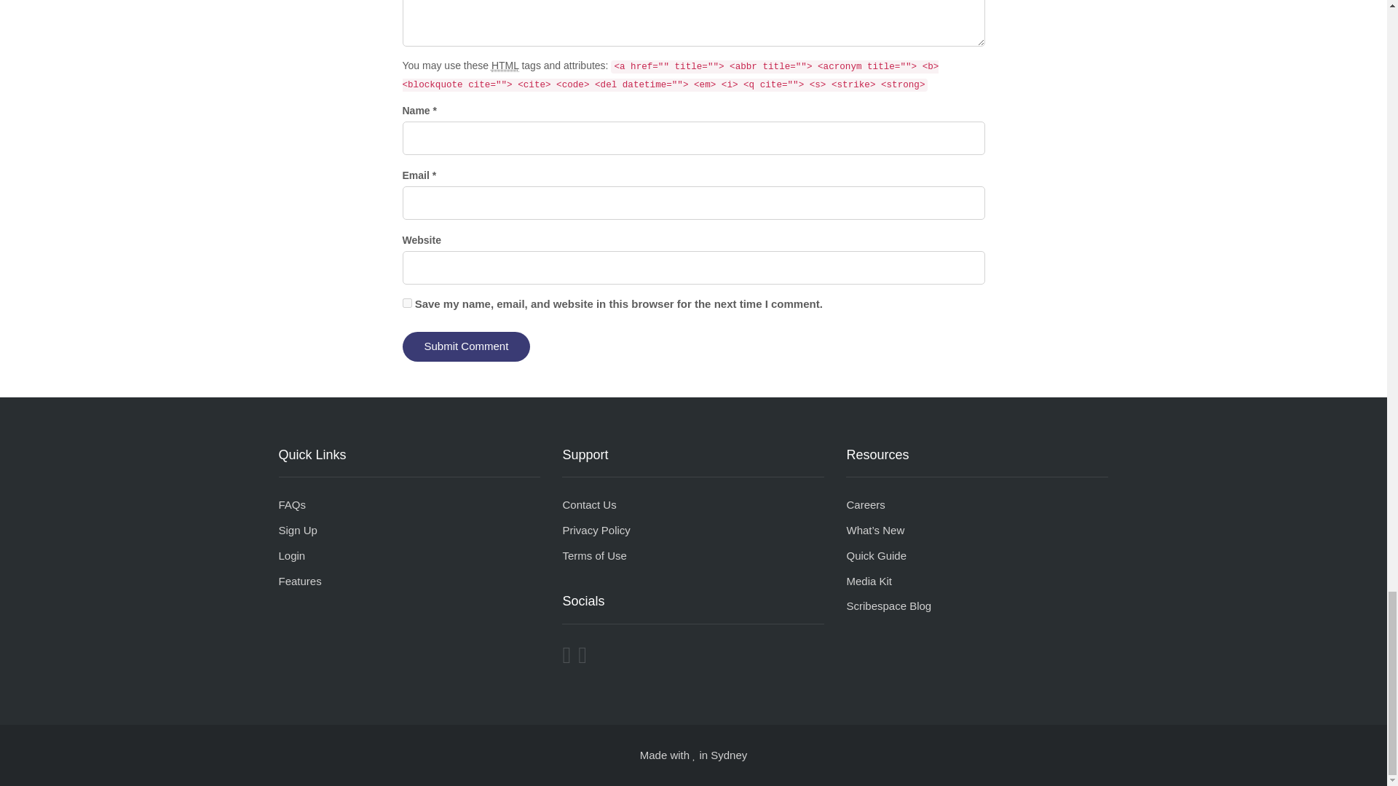 Image resolution: width=1398 pixels, height=786 pixels. I want to click on Quick Guide, so click(875, 555).